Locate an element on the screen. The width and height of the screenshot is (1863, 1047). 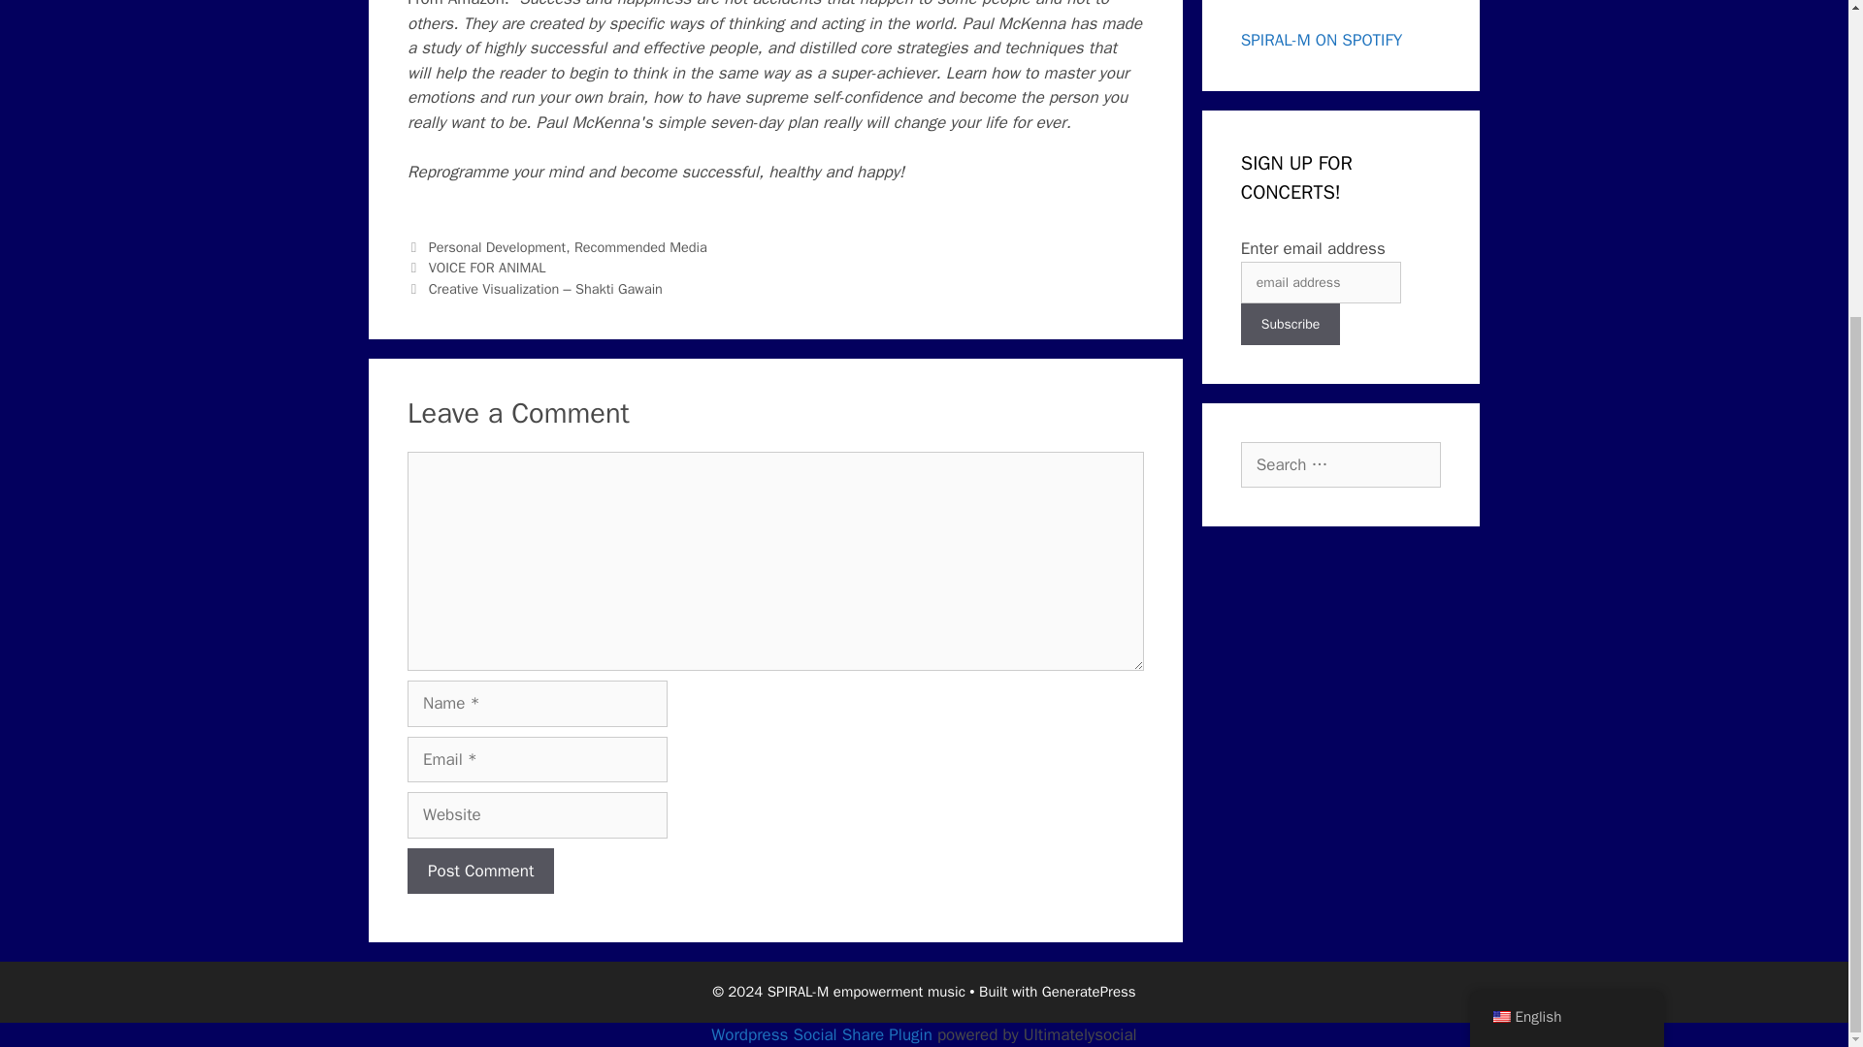
Subscribe is located at coordinates (1291, 324).